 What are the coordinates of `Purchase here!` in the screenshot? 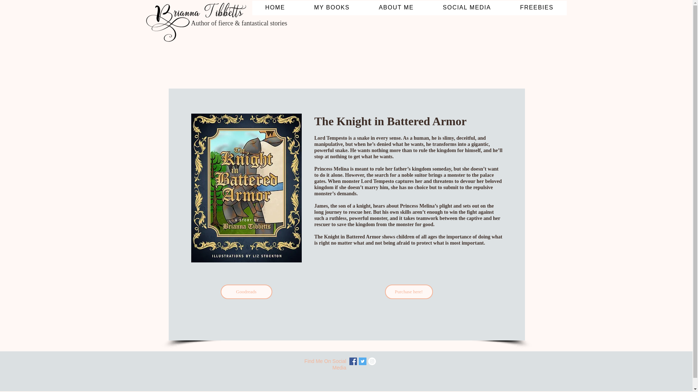 It's located at (409, 292).